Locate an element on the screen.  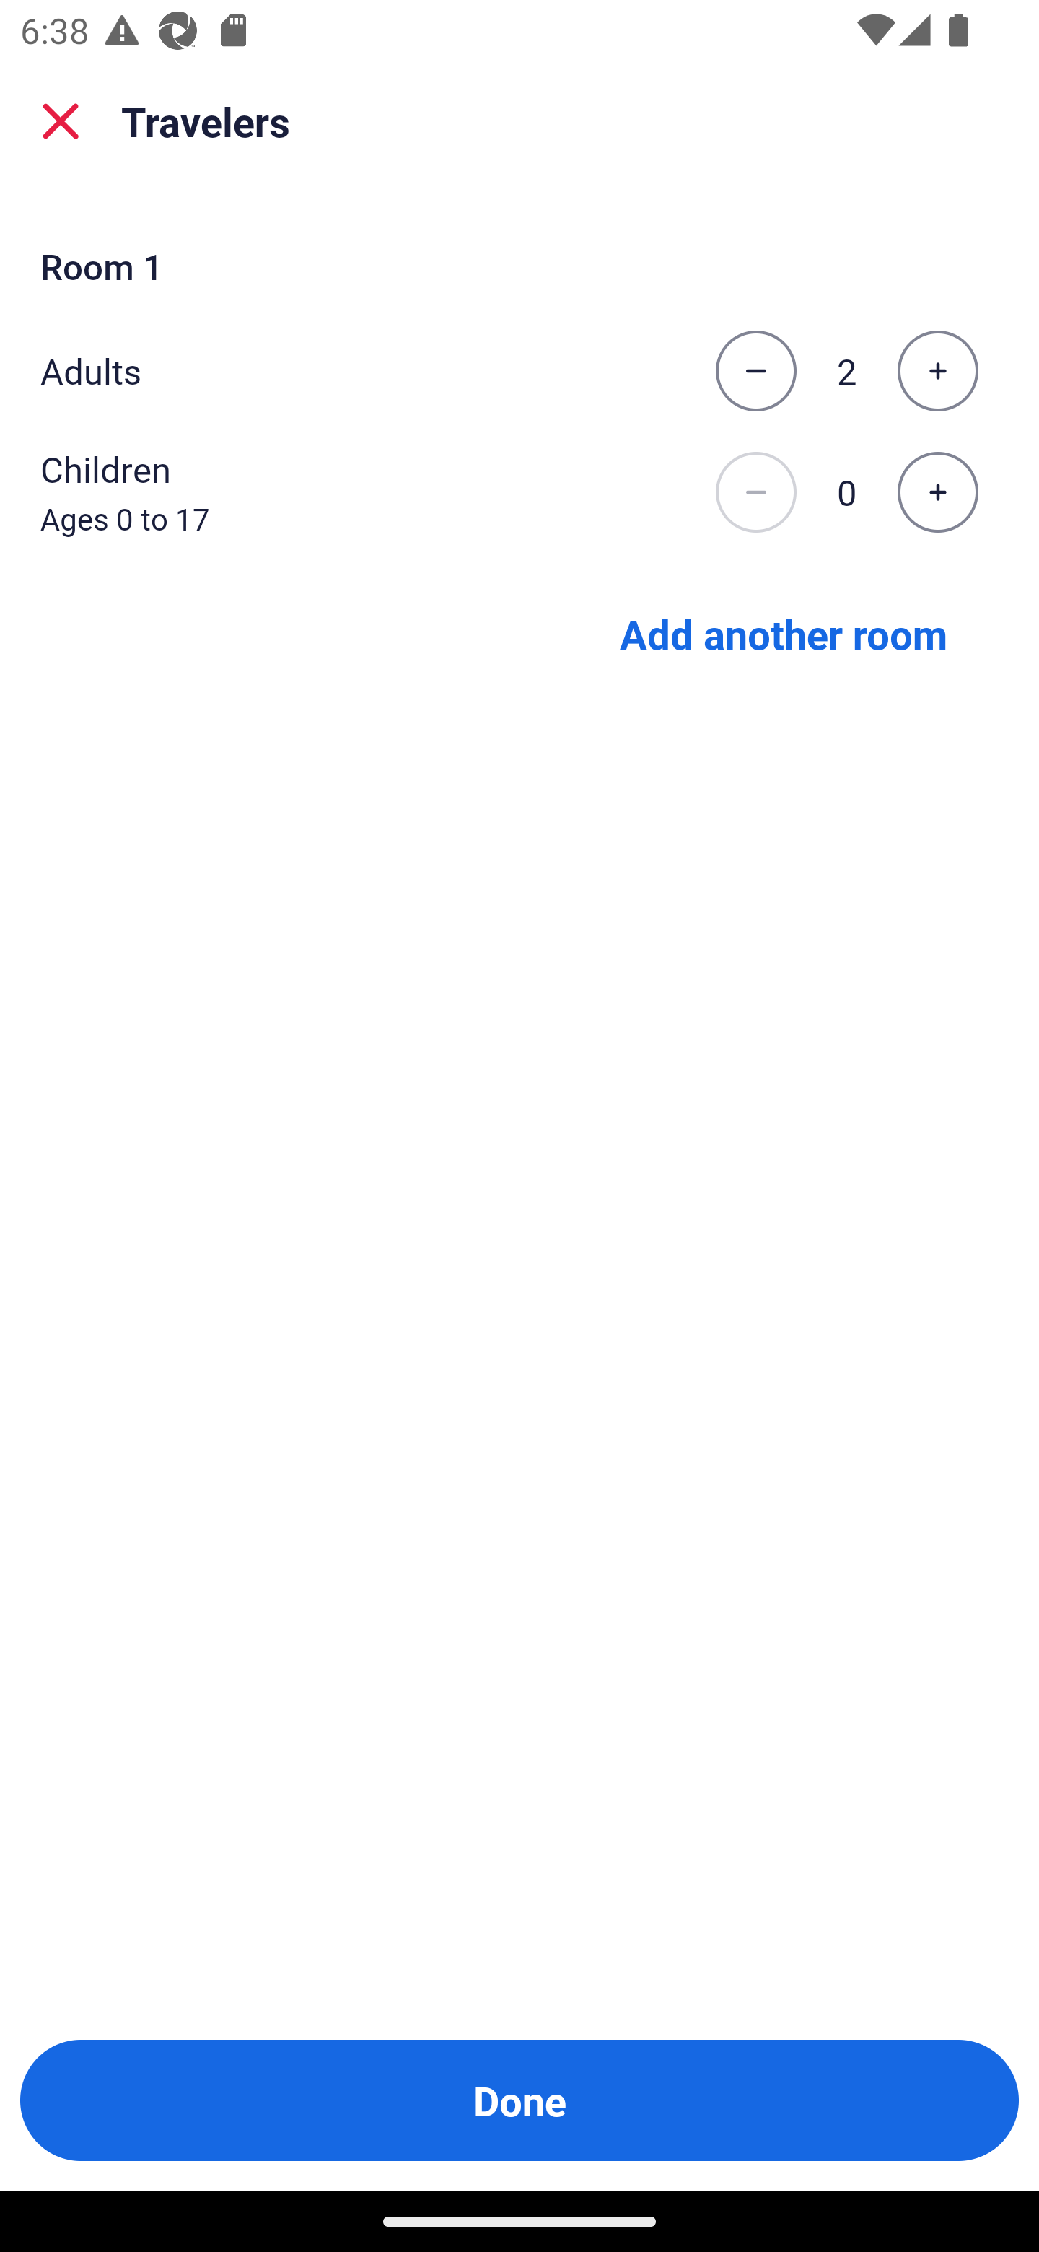
Done is located at coordinates (519, 2100).